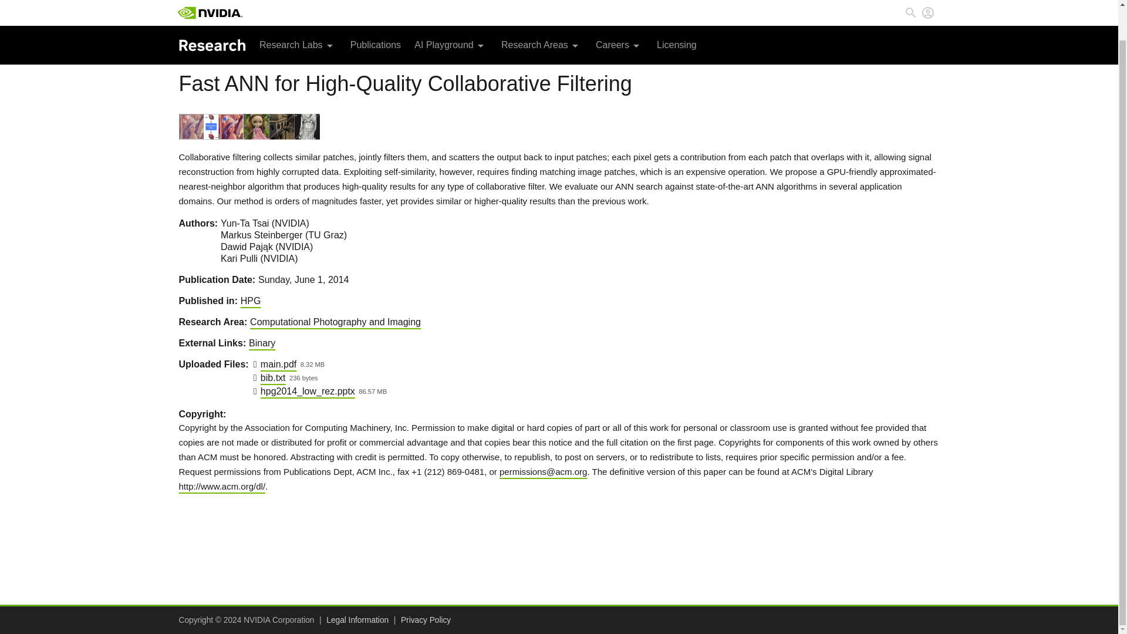 This screenshot has height=634, width=1127. Describe the element at coordinates (211, 11) in the screenshot. I see `Research` at that location.